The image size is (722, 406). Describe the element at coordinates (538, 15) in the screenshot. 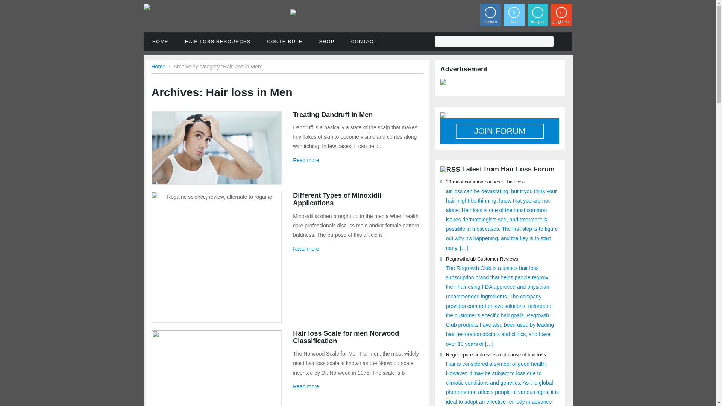

I see `Instagram` at that location.